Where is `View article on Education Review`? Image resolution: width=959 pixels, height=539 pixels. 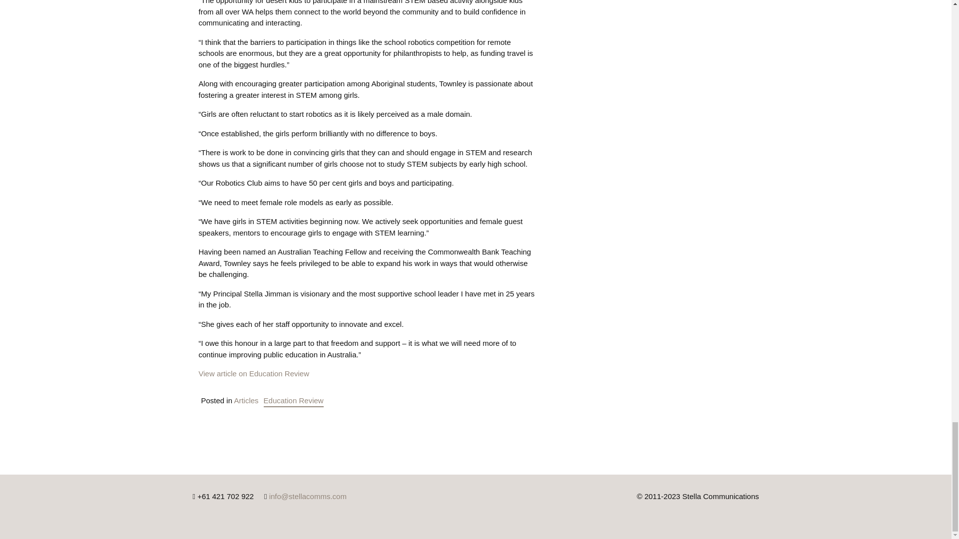 View article on Education Review is located at coordinates (254, 373).